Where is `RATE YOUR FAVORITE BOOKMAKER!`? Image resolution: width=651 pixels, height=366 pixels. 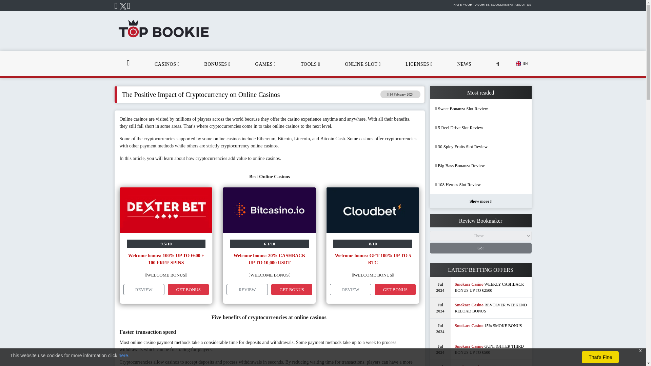
RATE YOUR FAVORITE BOOKMAKER! is located at coordinates (483, 5).